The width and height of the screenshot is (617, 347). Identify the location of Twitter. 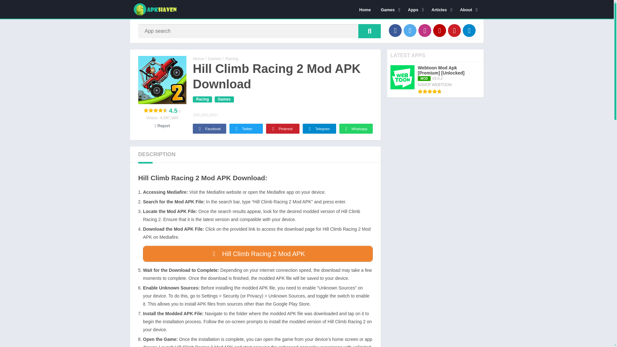
(410, 30).